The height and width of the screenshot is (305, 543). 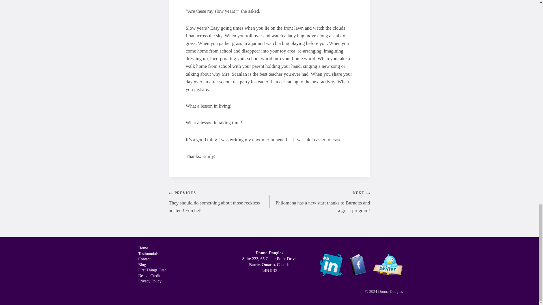 What do you see at coordinates (152, 254) in the screenshot?
I see `Testimonials` at bounding box center [152, 254].